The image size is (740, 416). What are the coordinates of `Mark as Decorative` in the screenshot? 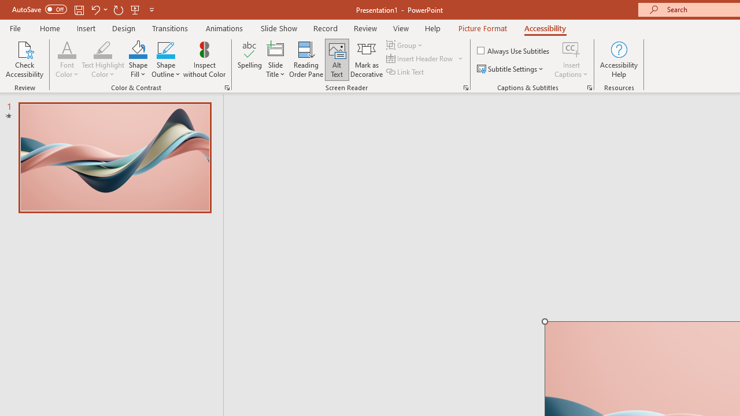 It's located at (367, 59).